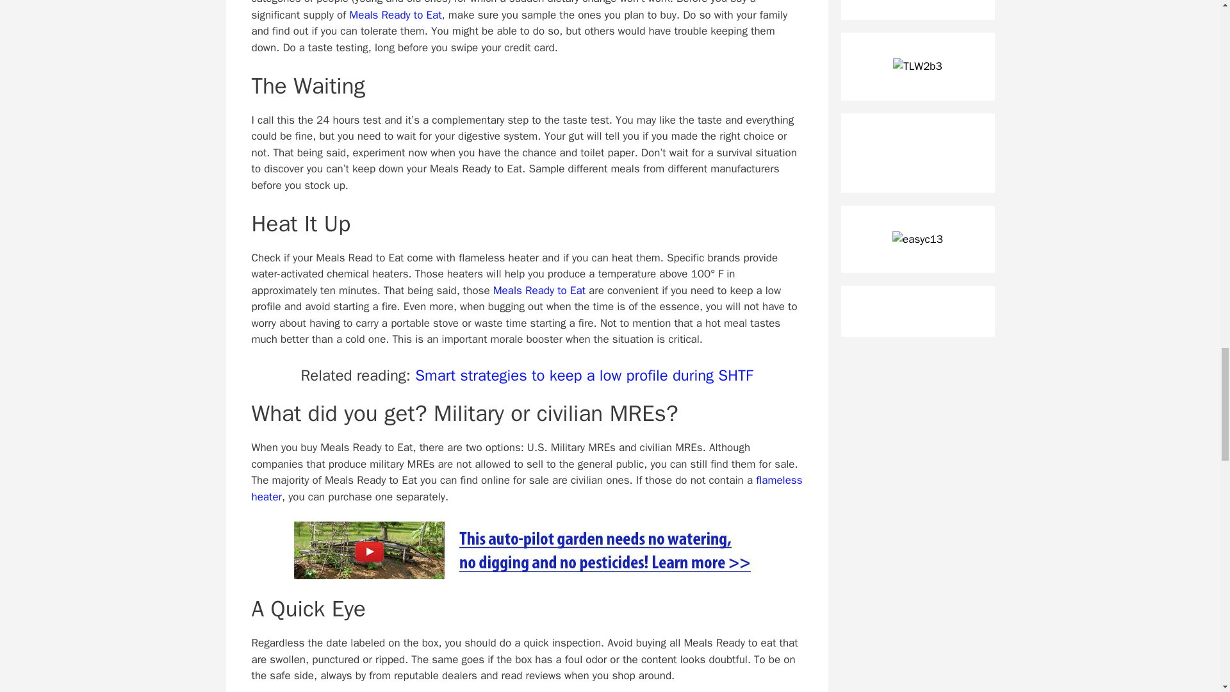  I want to click on Smart strategies to keep a low profile during SHTF, so click(584, 375).